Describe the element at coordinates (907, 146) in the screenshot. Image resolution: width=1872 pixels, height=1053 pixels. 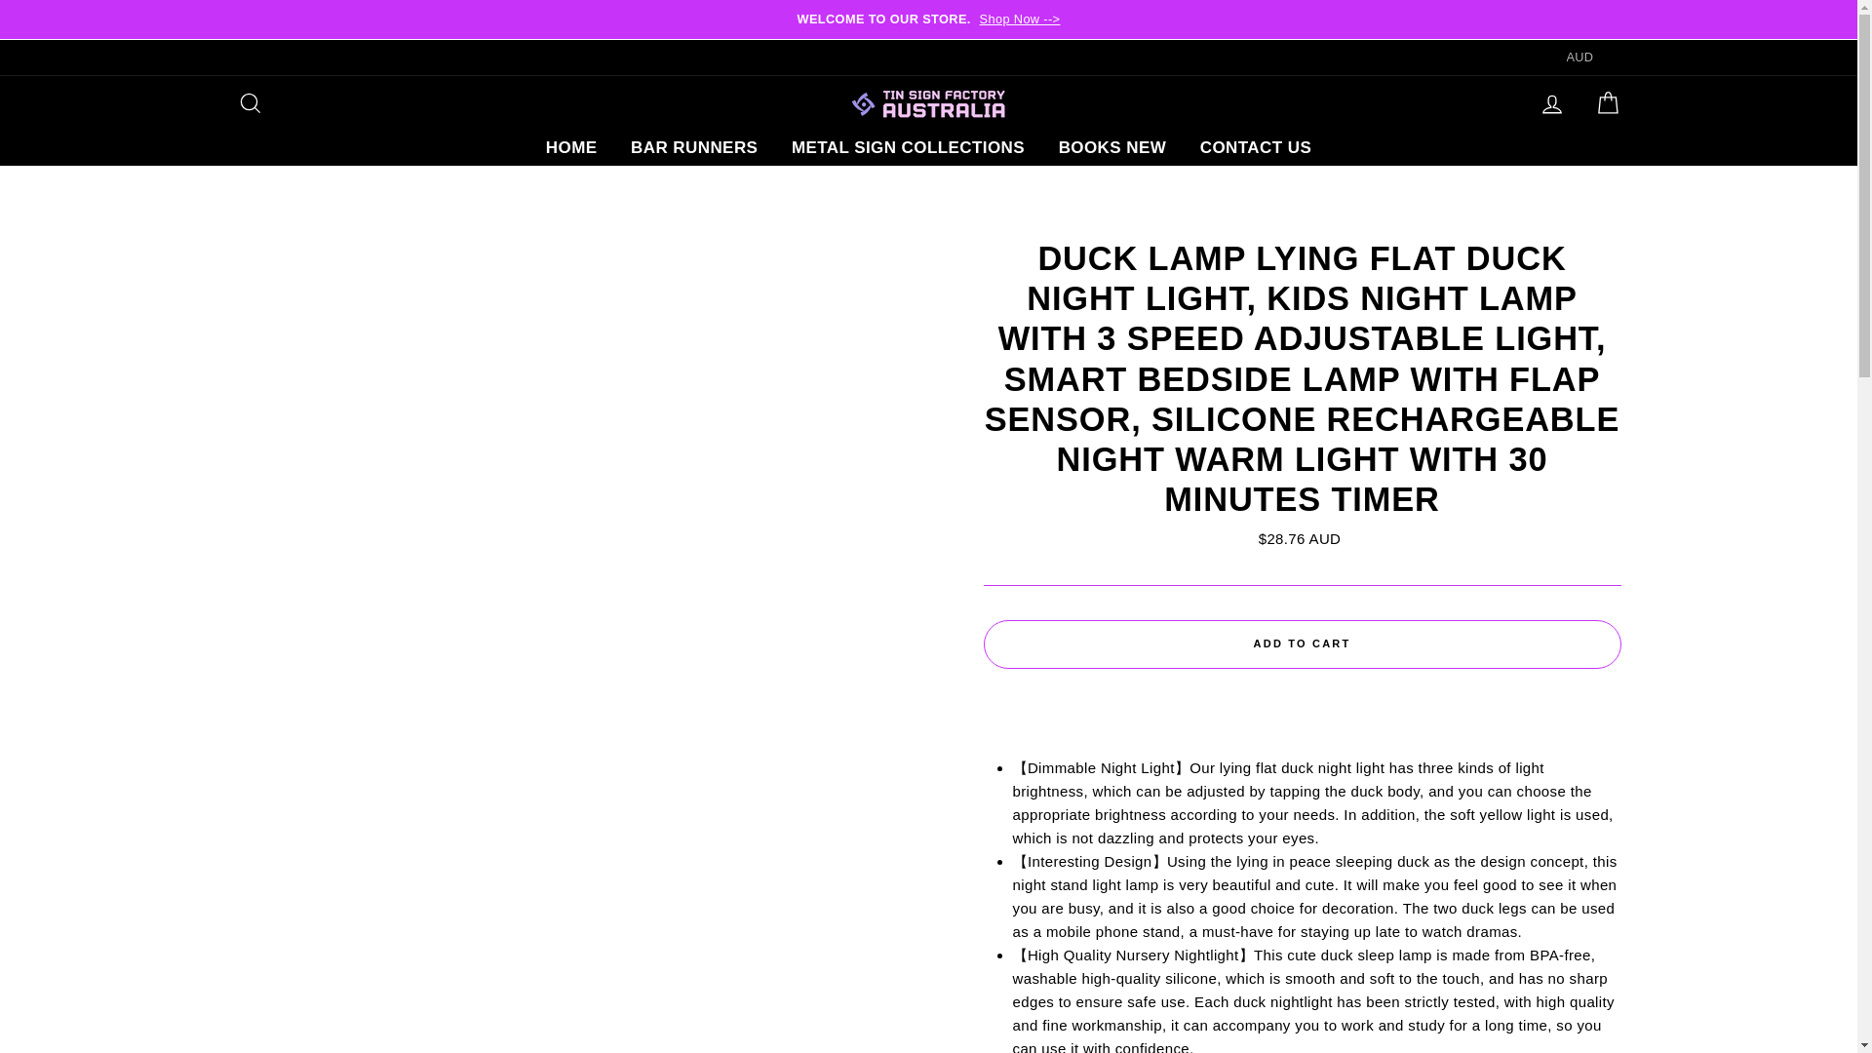
I see `METAL SIGN COLLECTIONS` at that location.